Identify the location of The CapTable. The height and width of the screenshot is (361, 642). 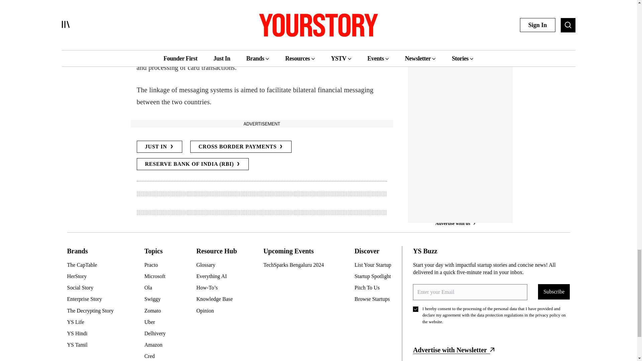
(93, 265).